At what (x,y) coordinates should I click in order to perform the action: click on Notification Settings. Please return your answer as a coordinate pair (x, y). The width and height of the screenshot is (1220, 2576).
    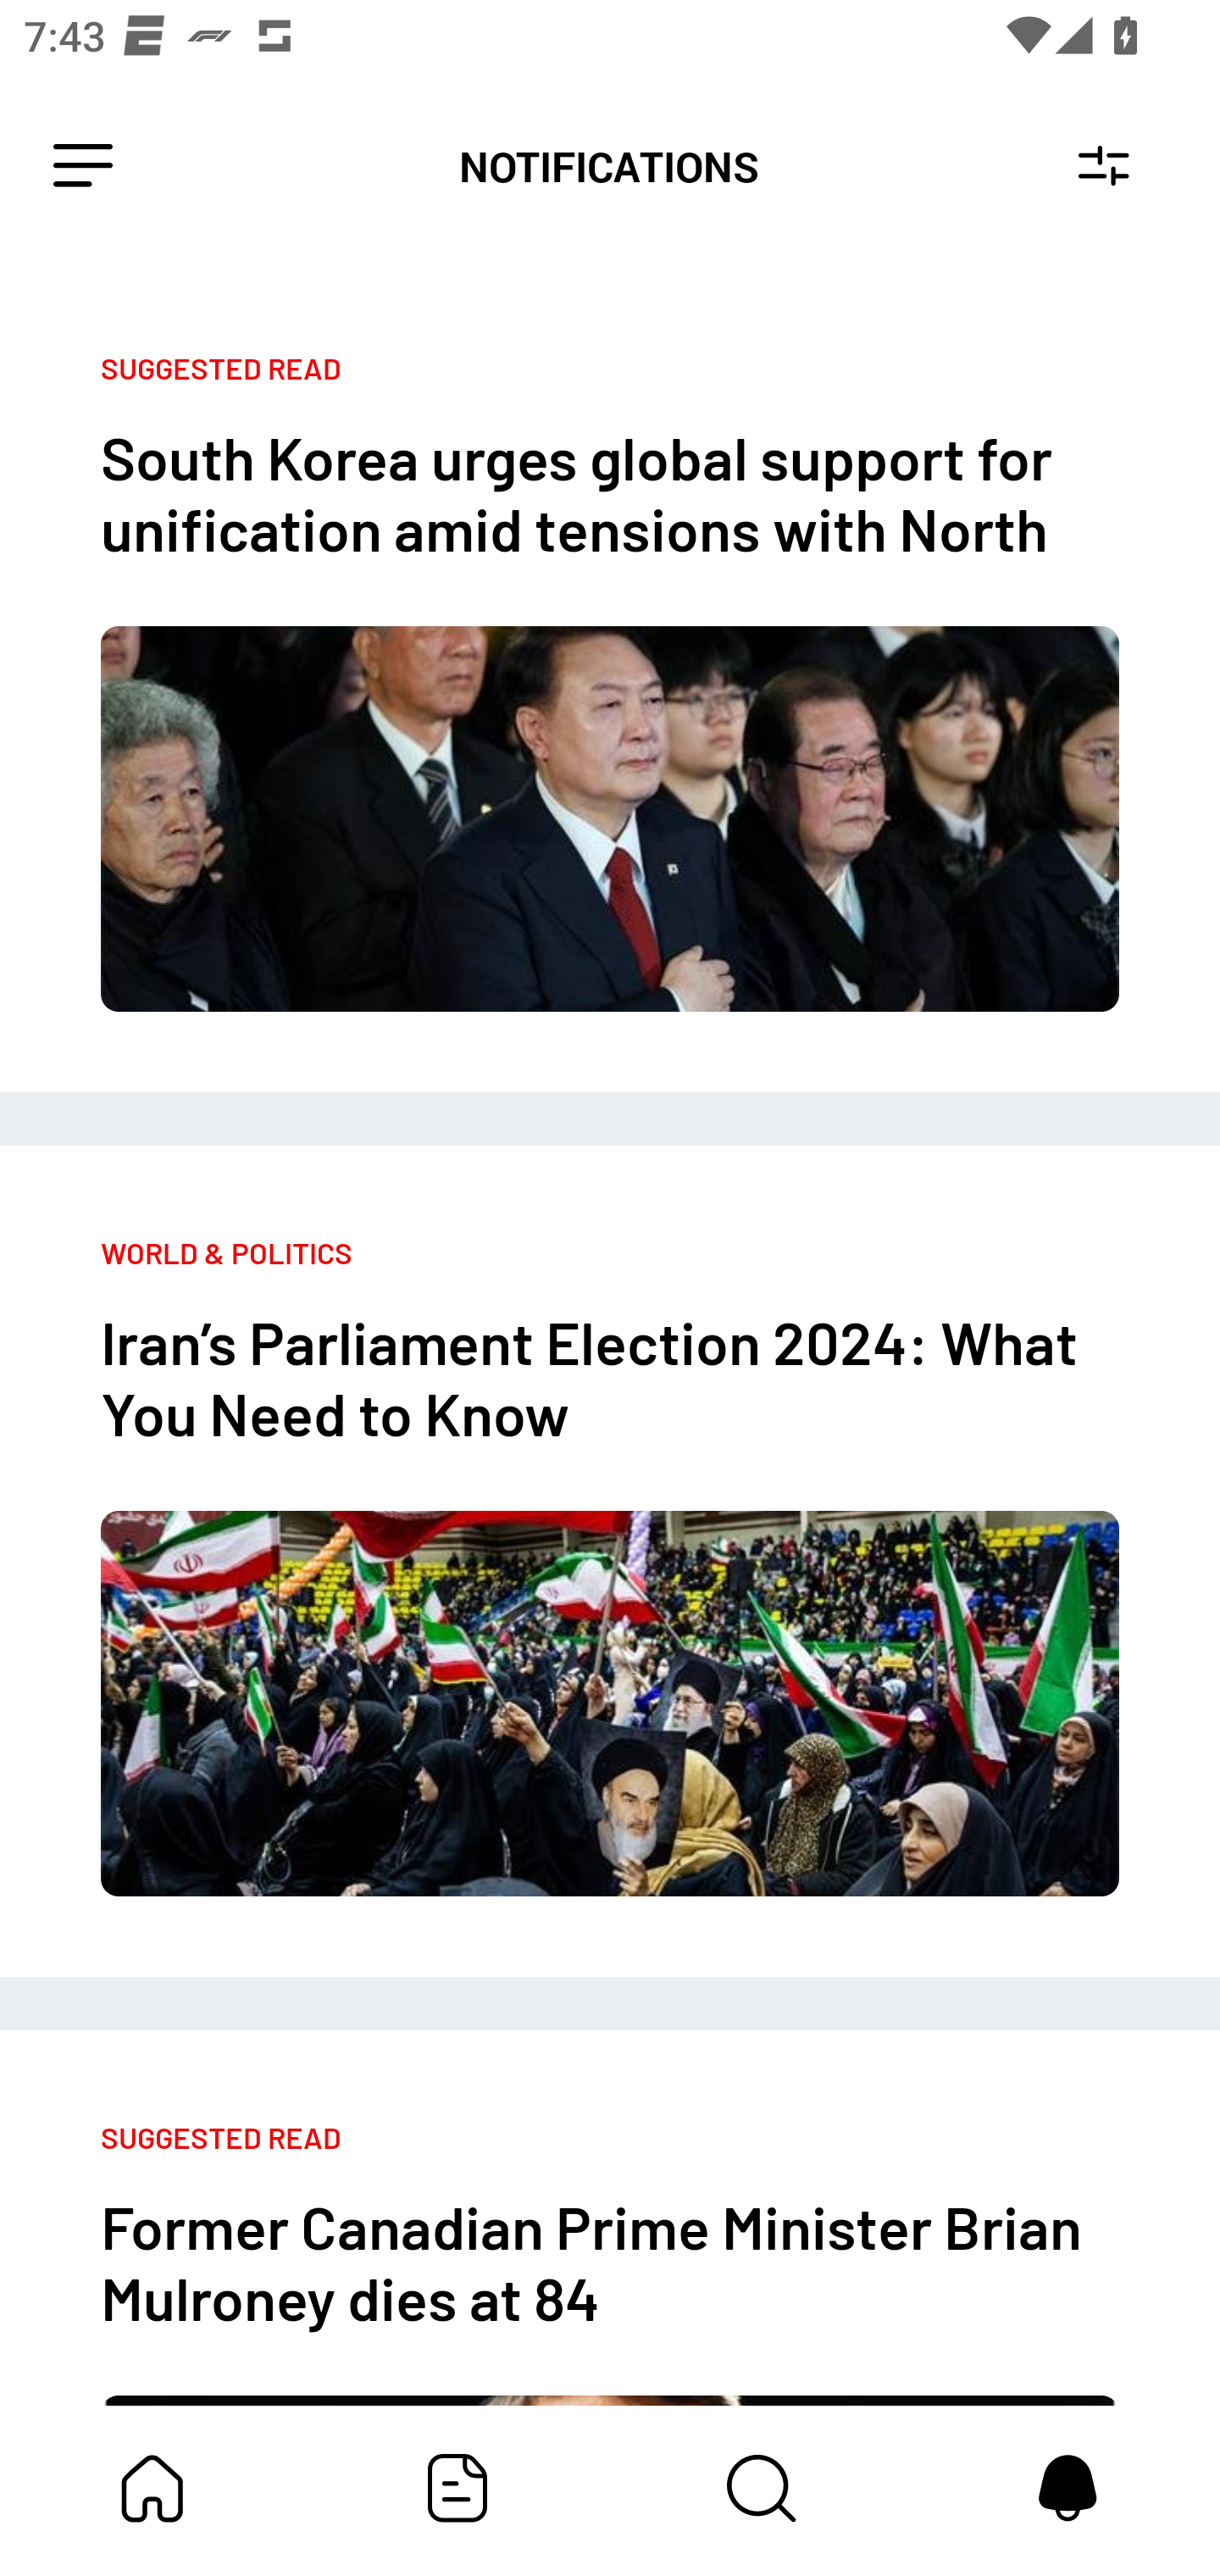
    Looking at the image, I should click on (1103, 166).